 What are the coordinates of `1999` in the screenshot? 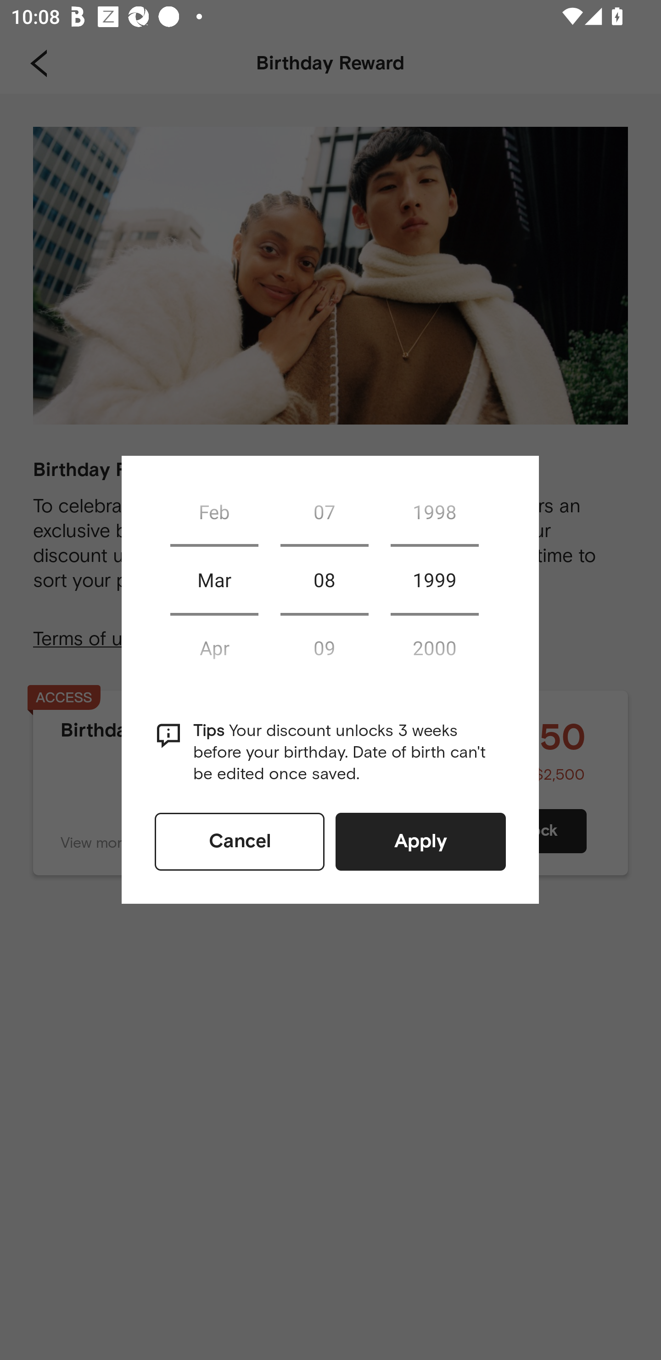 It's located at (434, 580).